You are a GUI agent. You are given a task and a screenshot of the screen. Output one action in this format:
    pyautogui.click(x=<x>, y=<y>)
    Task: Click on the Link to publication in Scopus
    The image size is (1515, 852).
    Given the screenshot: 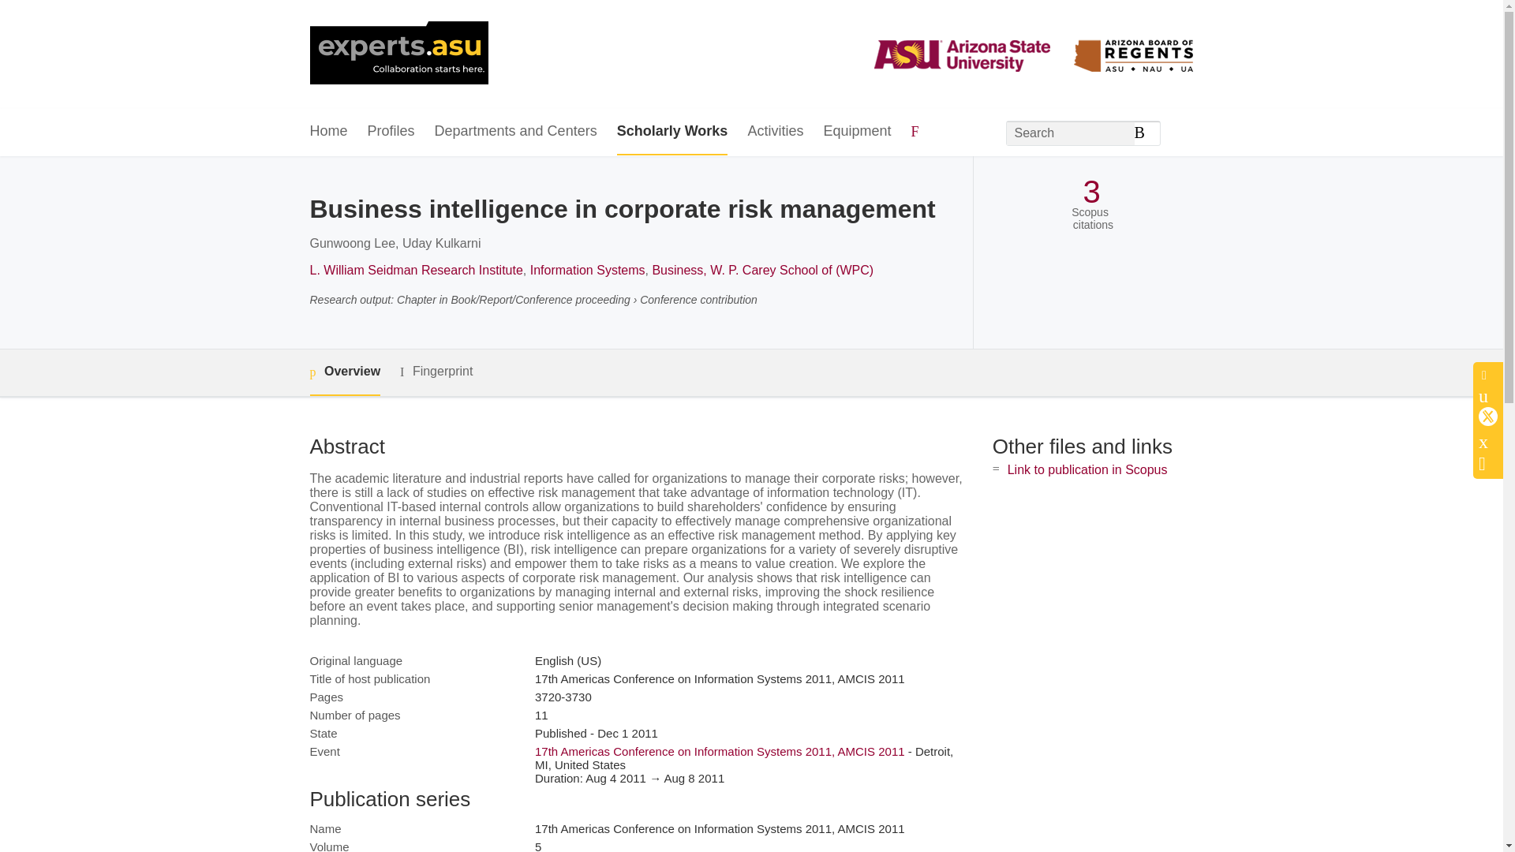 What is the action you would take?
    pyautogui.click(x=1087, y=469)
    